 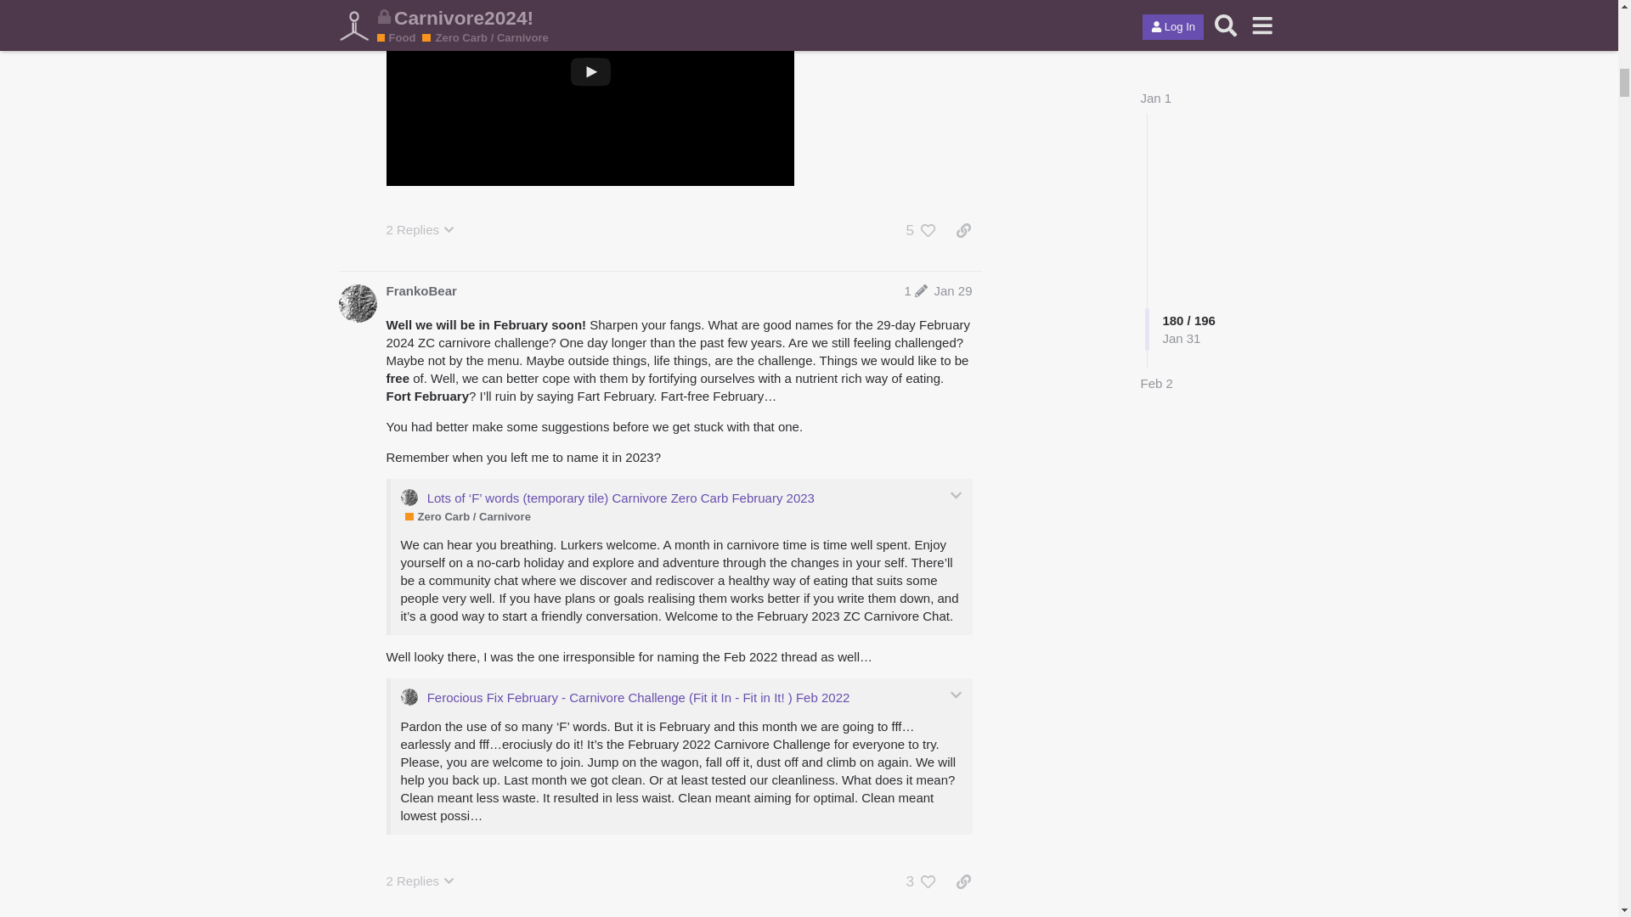 I want to click on Jan 29, so click(x=952, y=290).